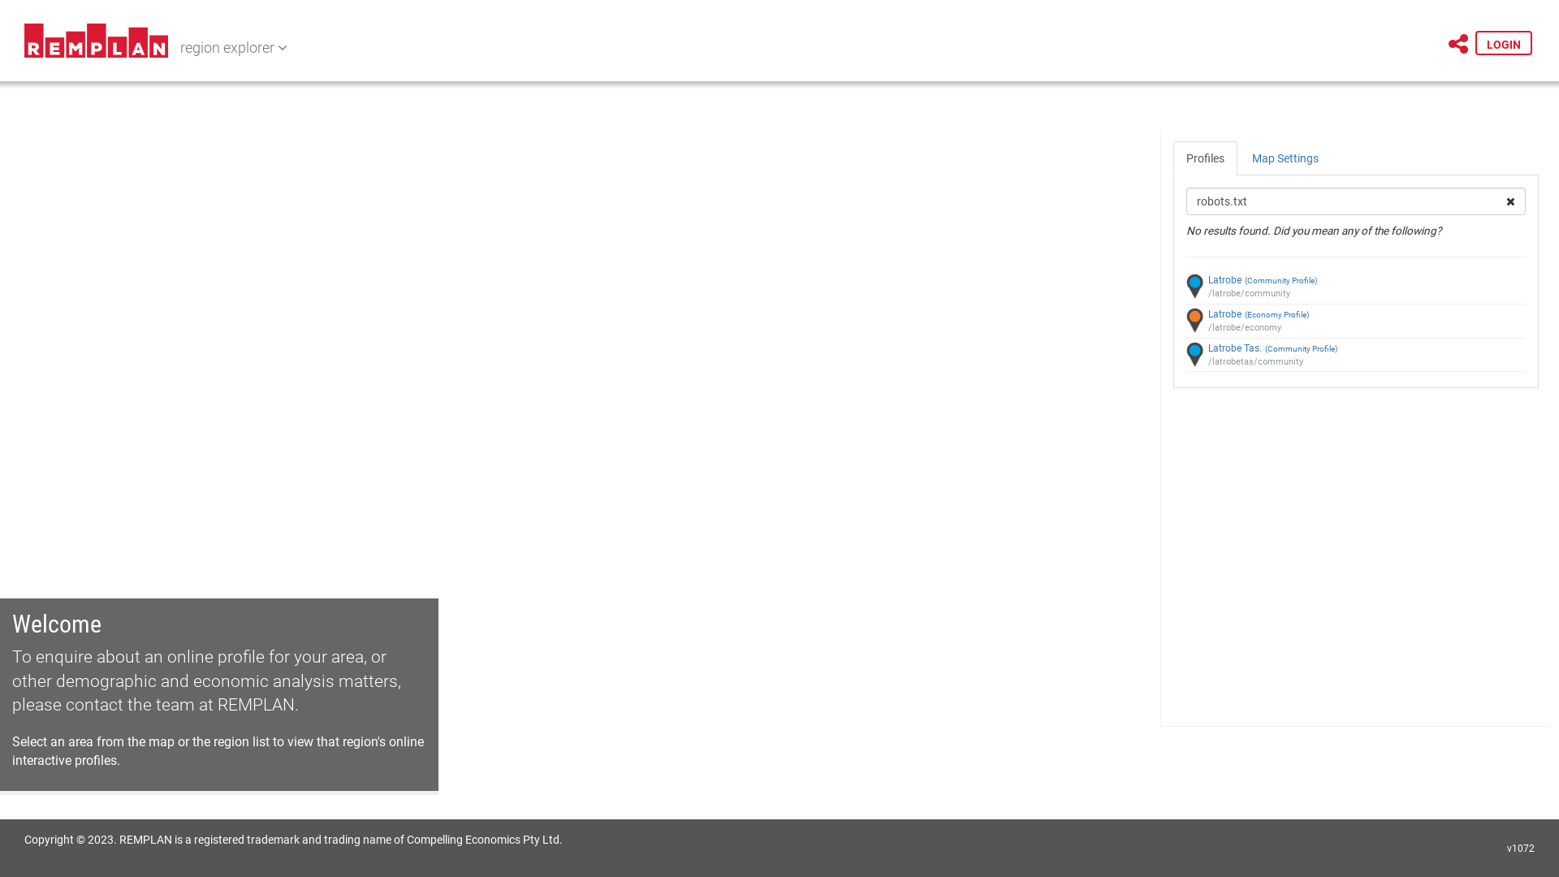 The width and height of the screenshot is (1559, 877). What do you see at coordinates (1356, 349) in the screenshot?
I see `Latrobe Tas.(Community Profile)` at bounding box center [1356, 349].